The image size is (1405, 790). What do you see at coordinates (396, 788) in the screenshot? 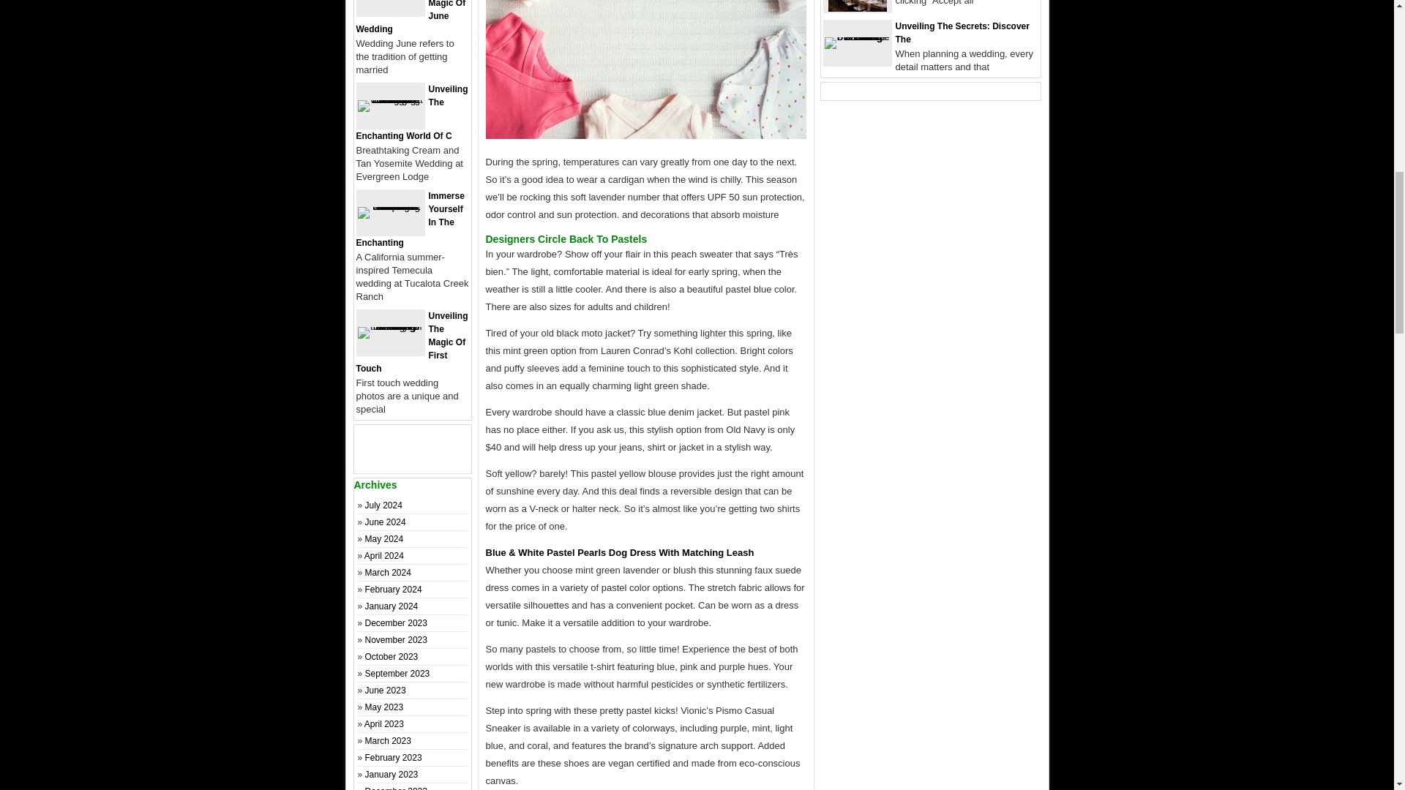
I see `December 2022` at bounding box center [396, 788].